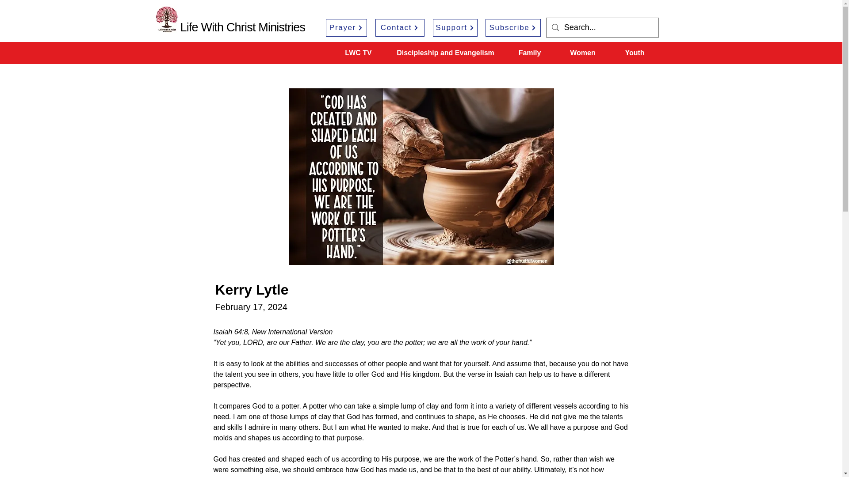  I want to click on Prayer, so click(346, 28).